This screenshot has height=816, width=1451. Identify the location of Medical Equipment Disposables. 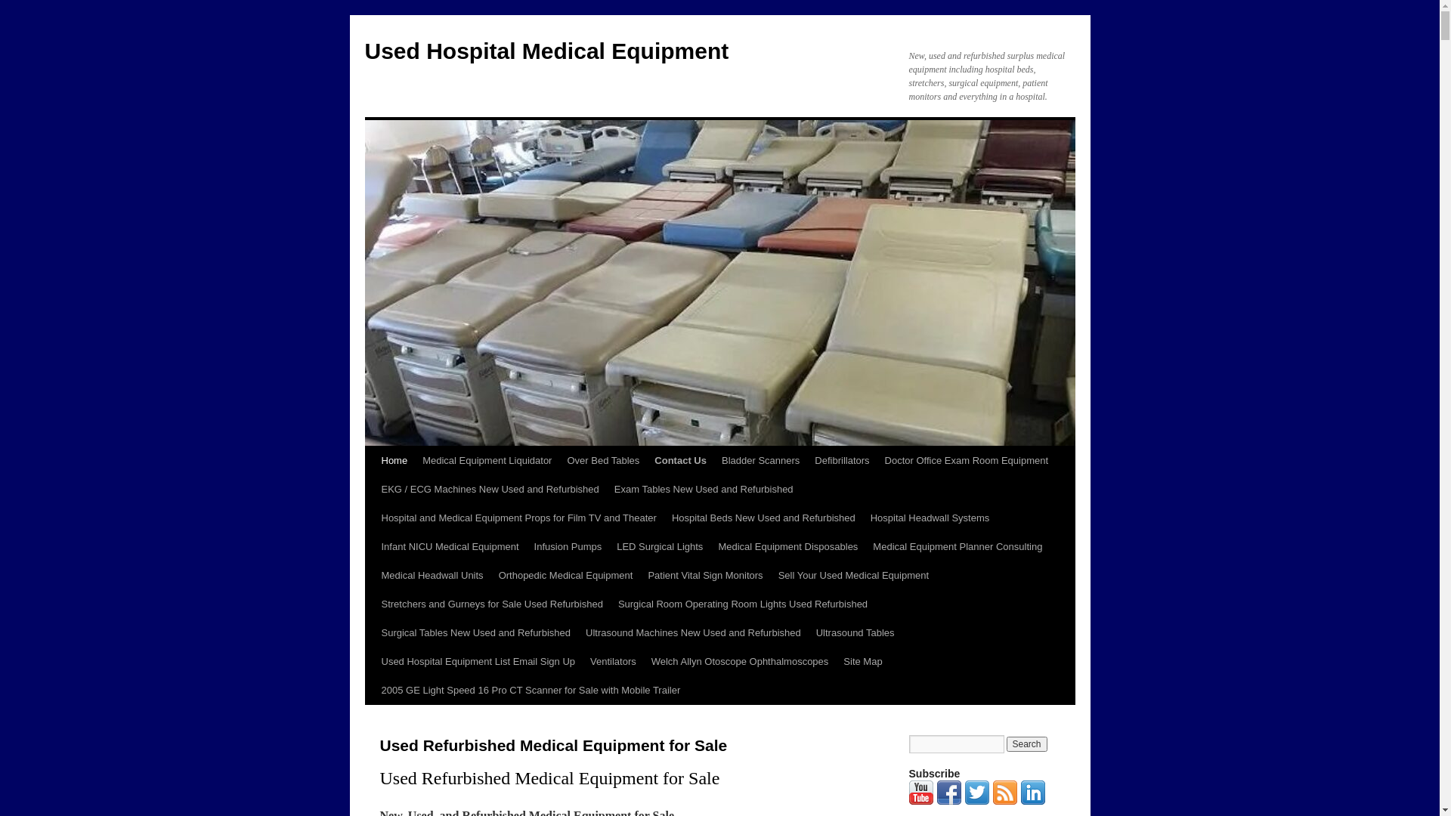
(787, 547).